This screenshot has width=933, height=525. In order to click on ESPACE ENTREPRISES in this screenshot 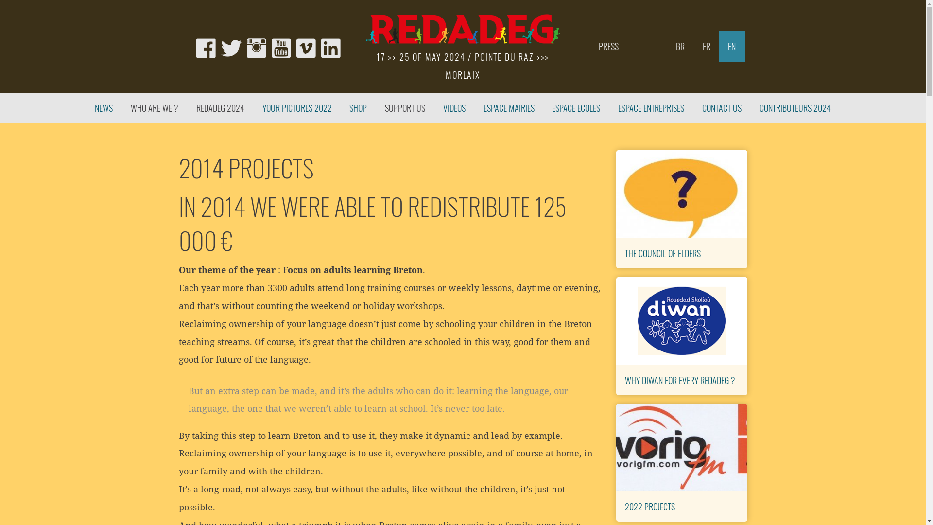, I will do `click(651, 108)`.